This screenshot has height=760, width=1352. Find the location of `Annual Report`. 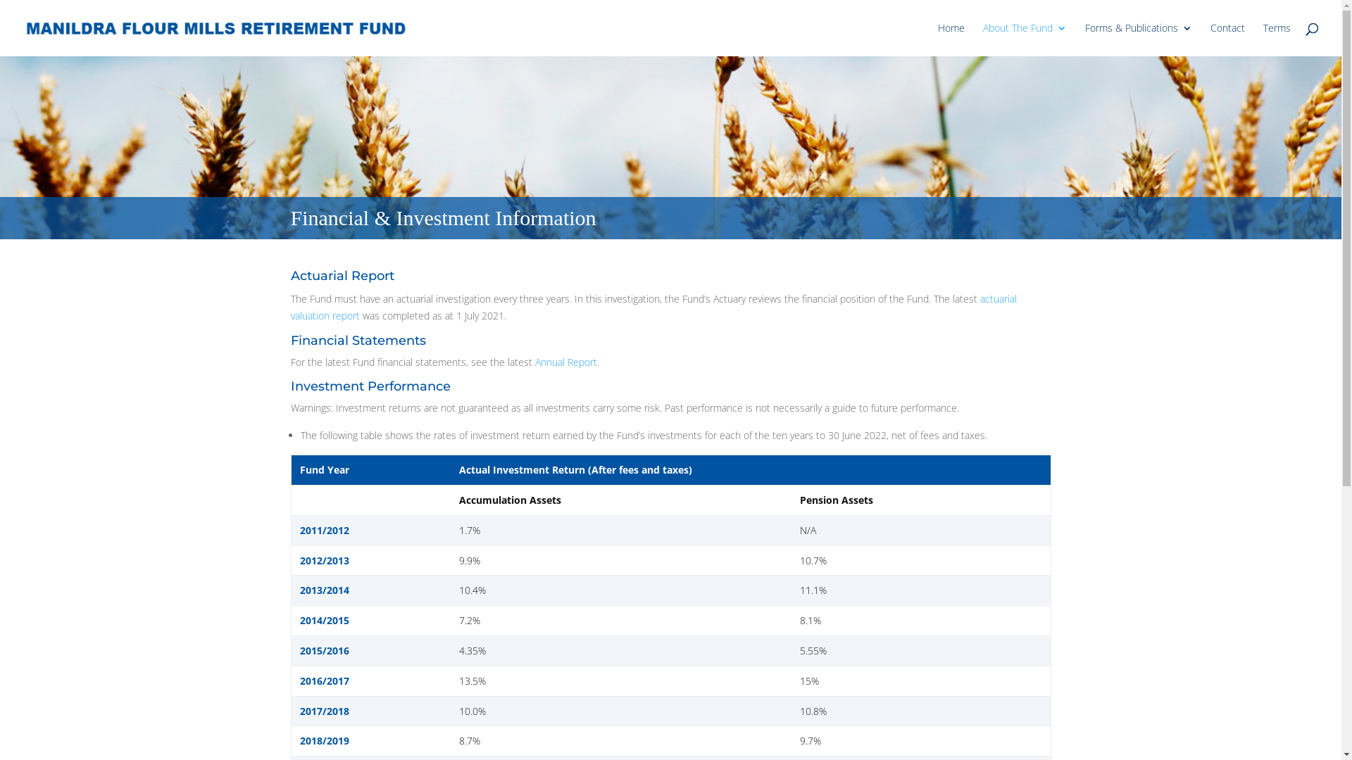

Annual Report is located at coordinates (566, 362).